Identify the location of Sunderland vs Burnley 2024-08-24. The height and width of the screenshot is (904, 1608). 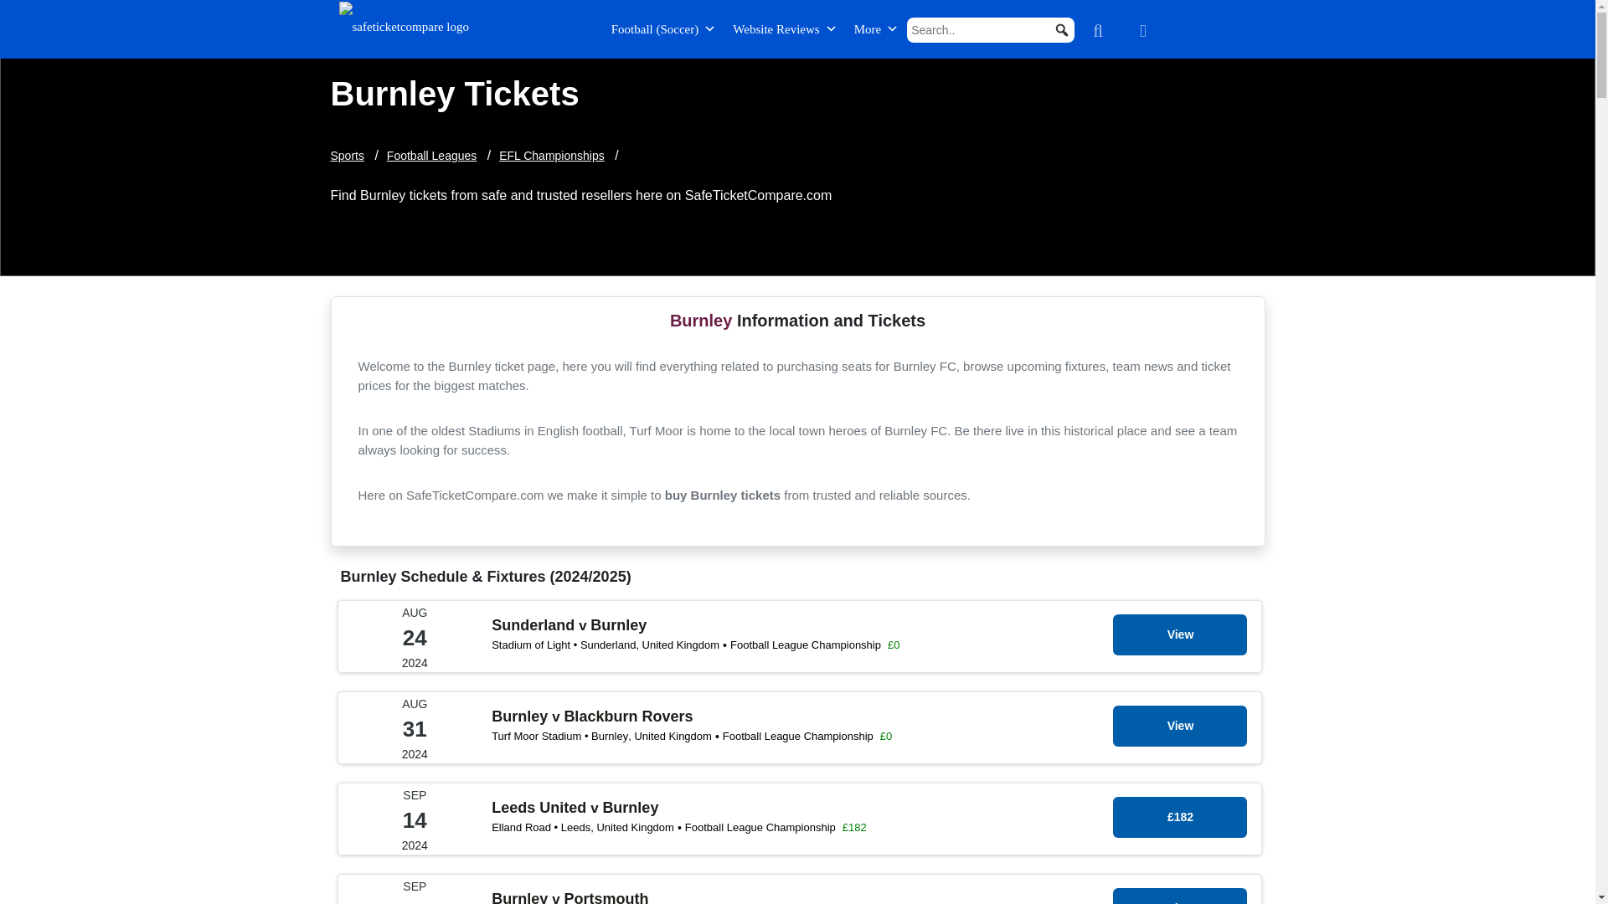
(1179, 634).